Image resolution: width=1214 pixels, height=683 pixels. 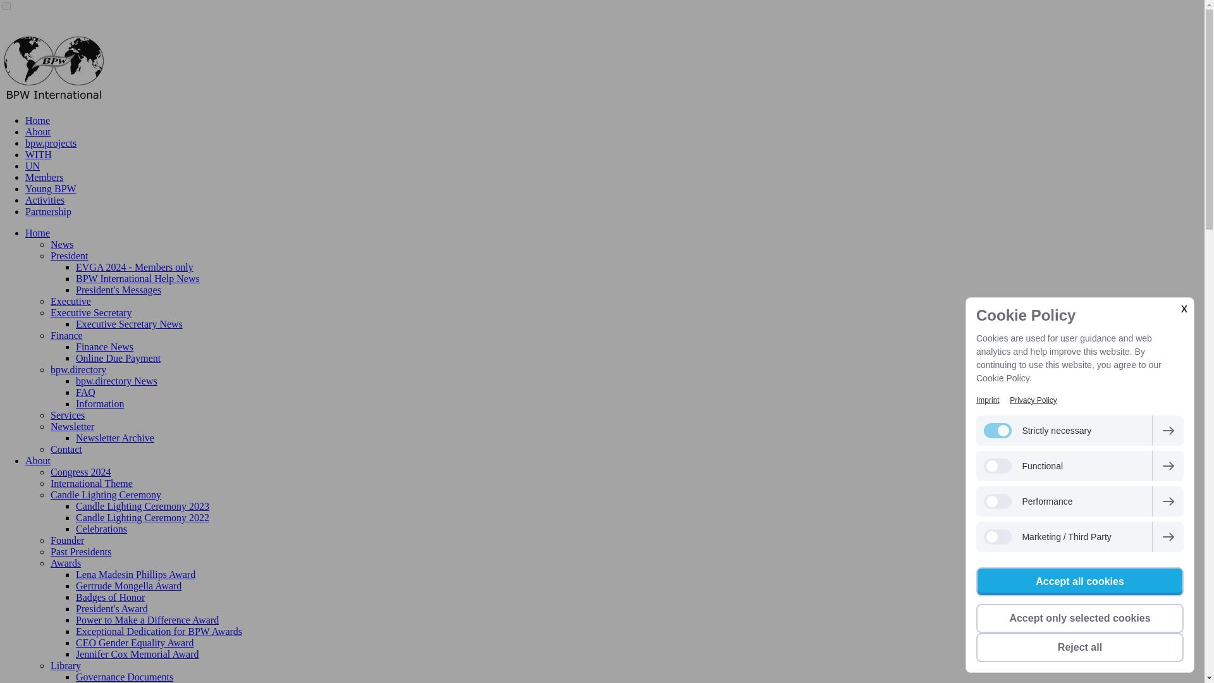 I want to click on Newsletter Archive, so click(x=114, y=438).